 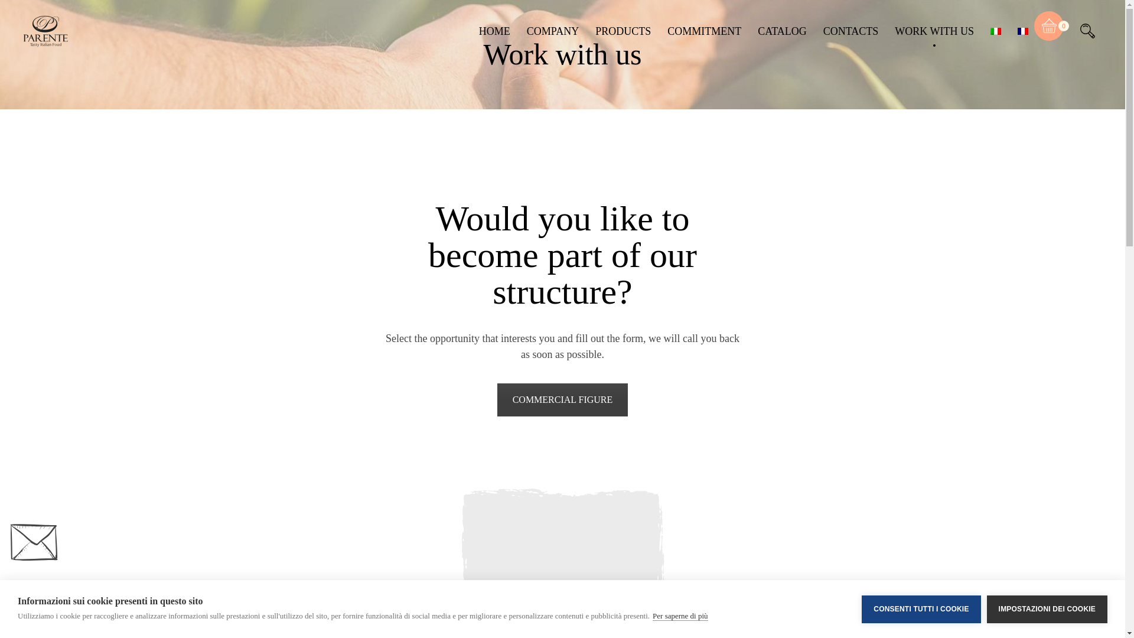 What do you see at coordinates (562, 400) in the screenshot?
I see `Commercial figure` at bounding box center [562, 400].